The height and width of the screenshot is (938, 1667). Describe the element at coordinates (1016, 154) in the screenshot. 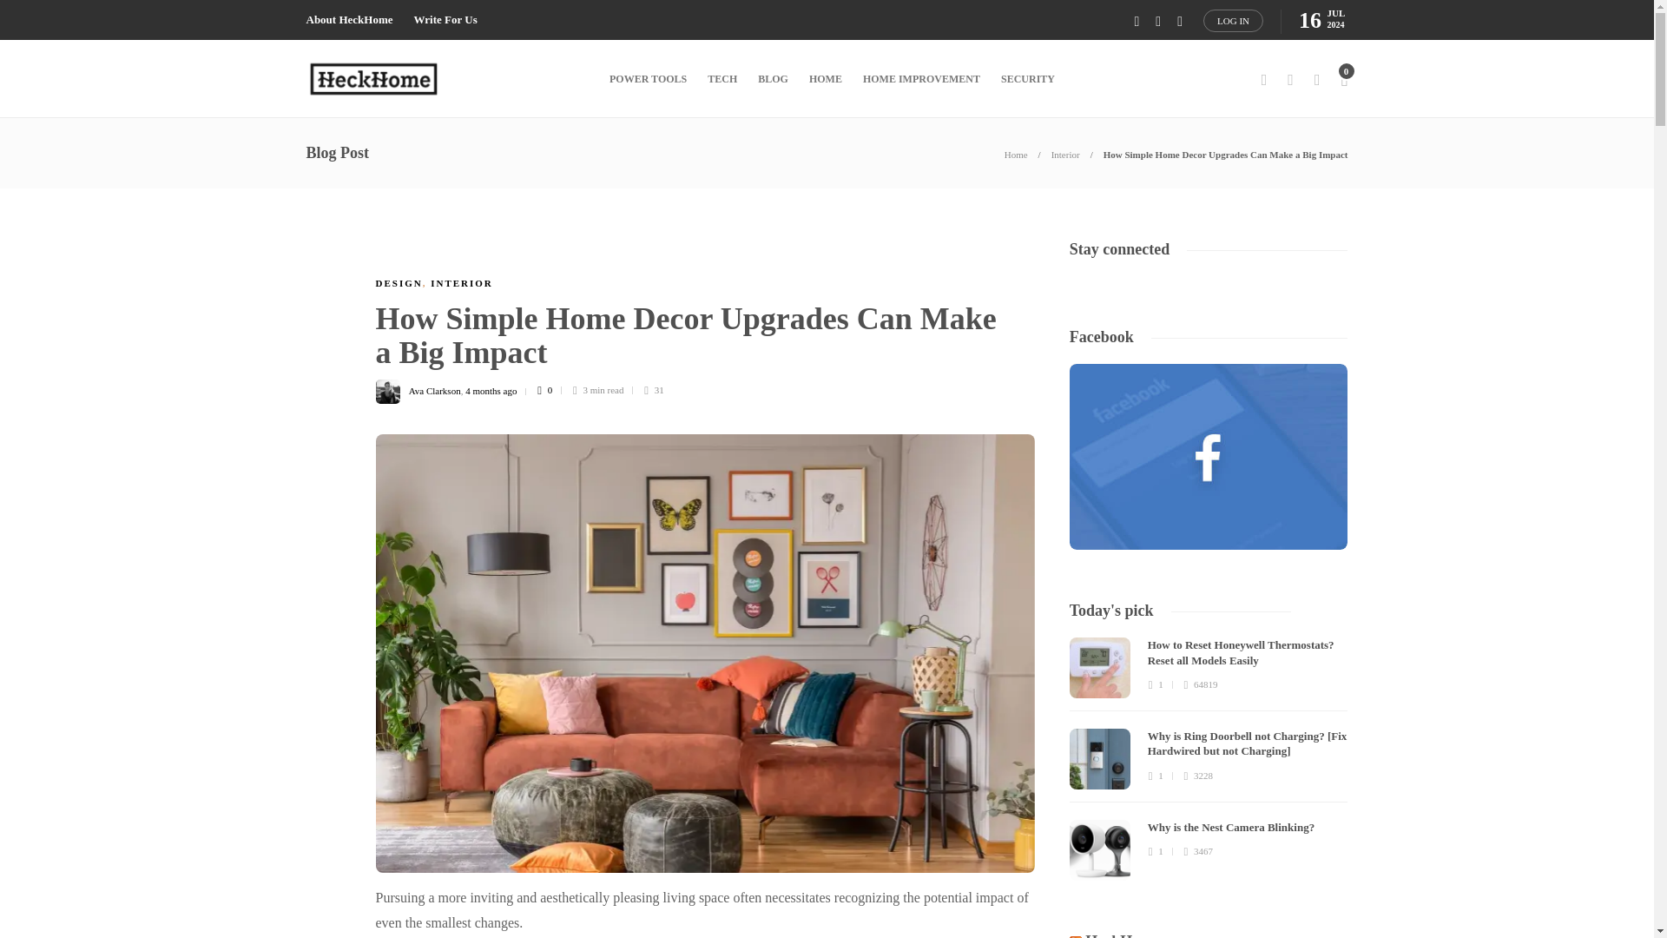

I see `Home` at that location.